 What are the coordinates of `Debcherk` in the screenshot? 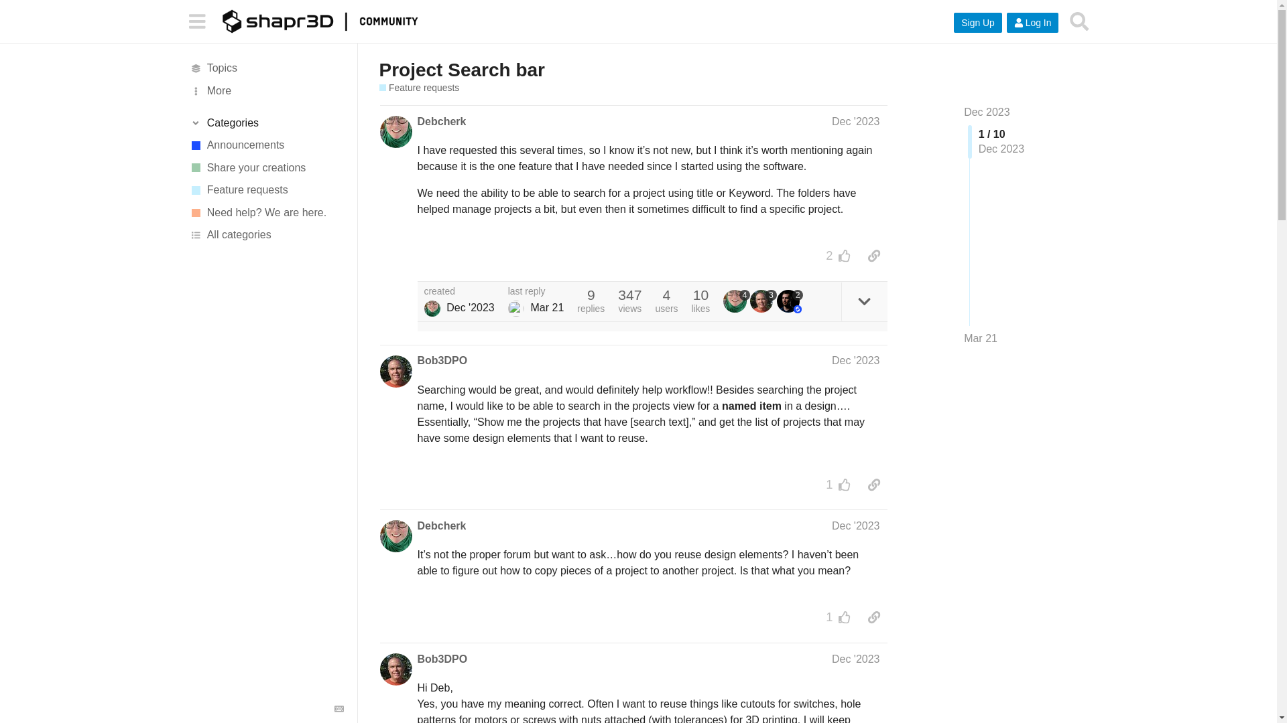 It's located at (441, 122).